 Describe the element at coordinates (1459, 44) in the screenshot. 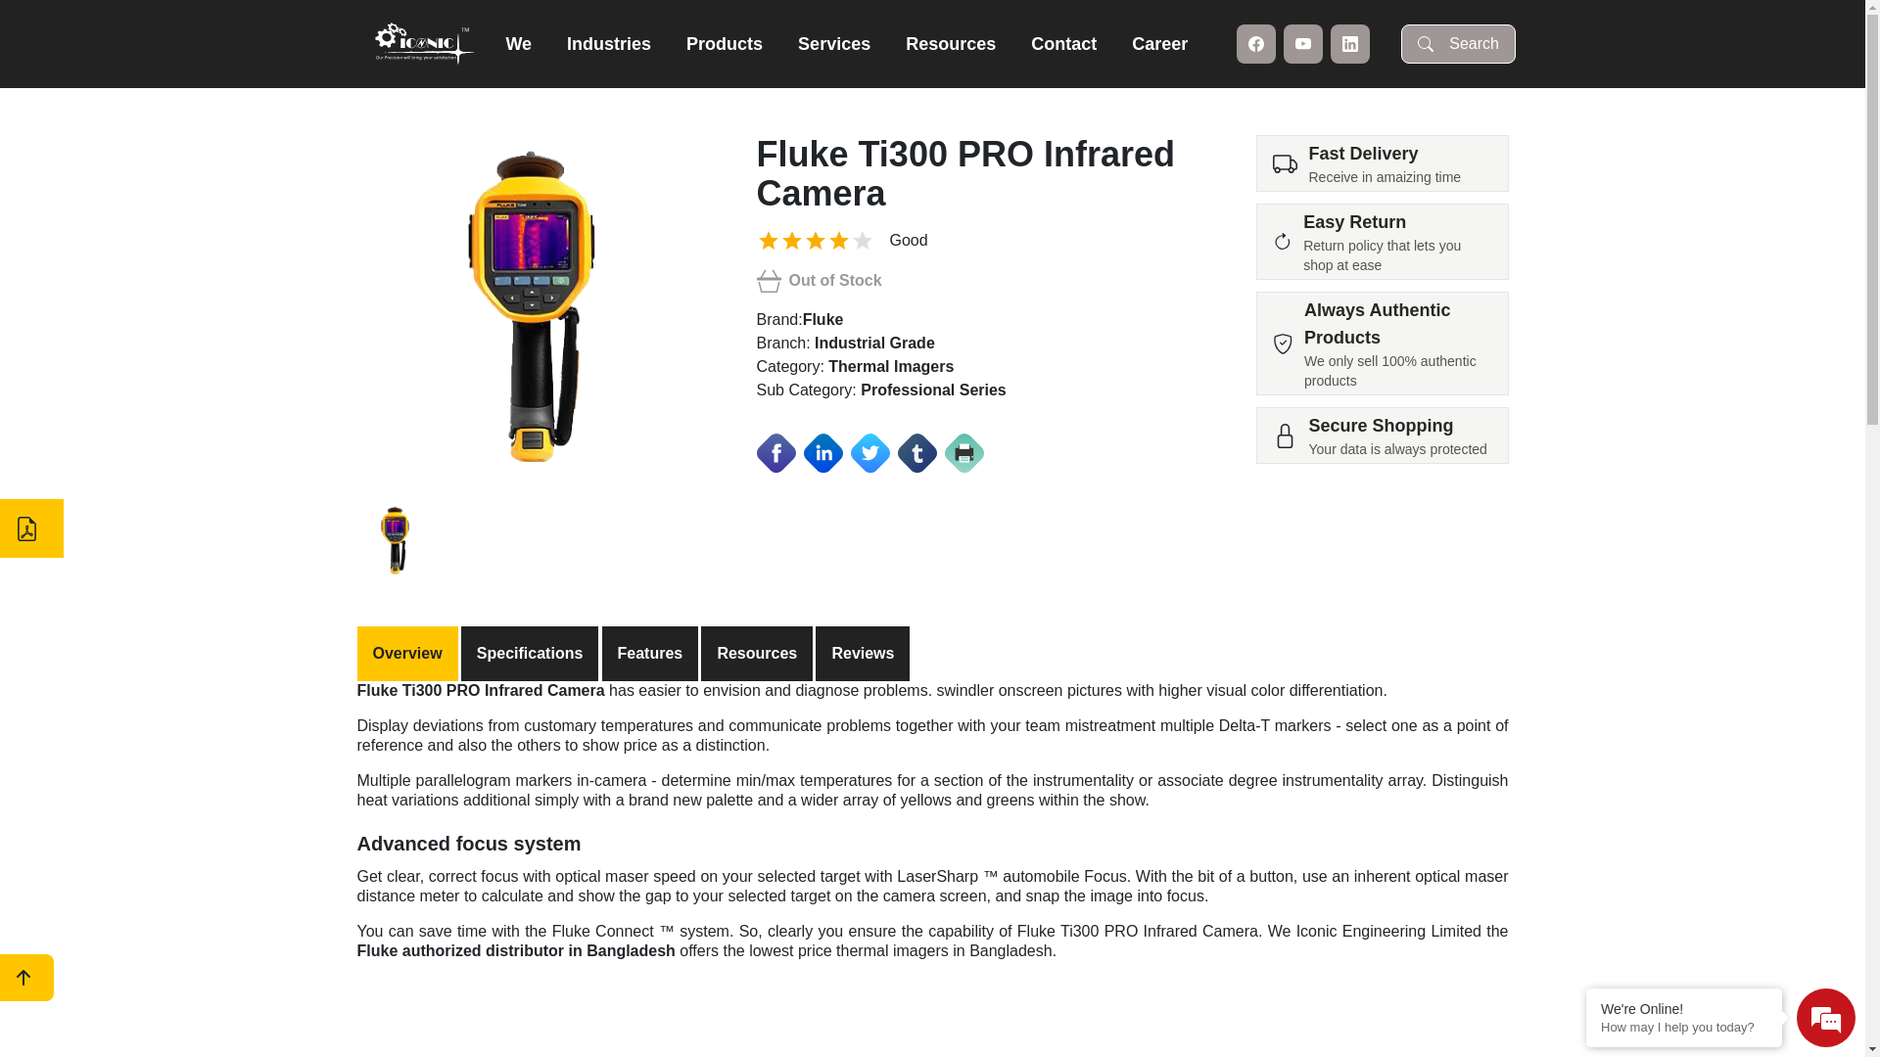

I see `Search` at that location.